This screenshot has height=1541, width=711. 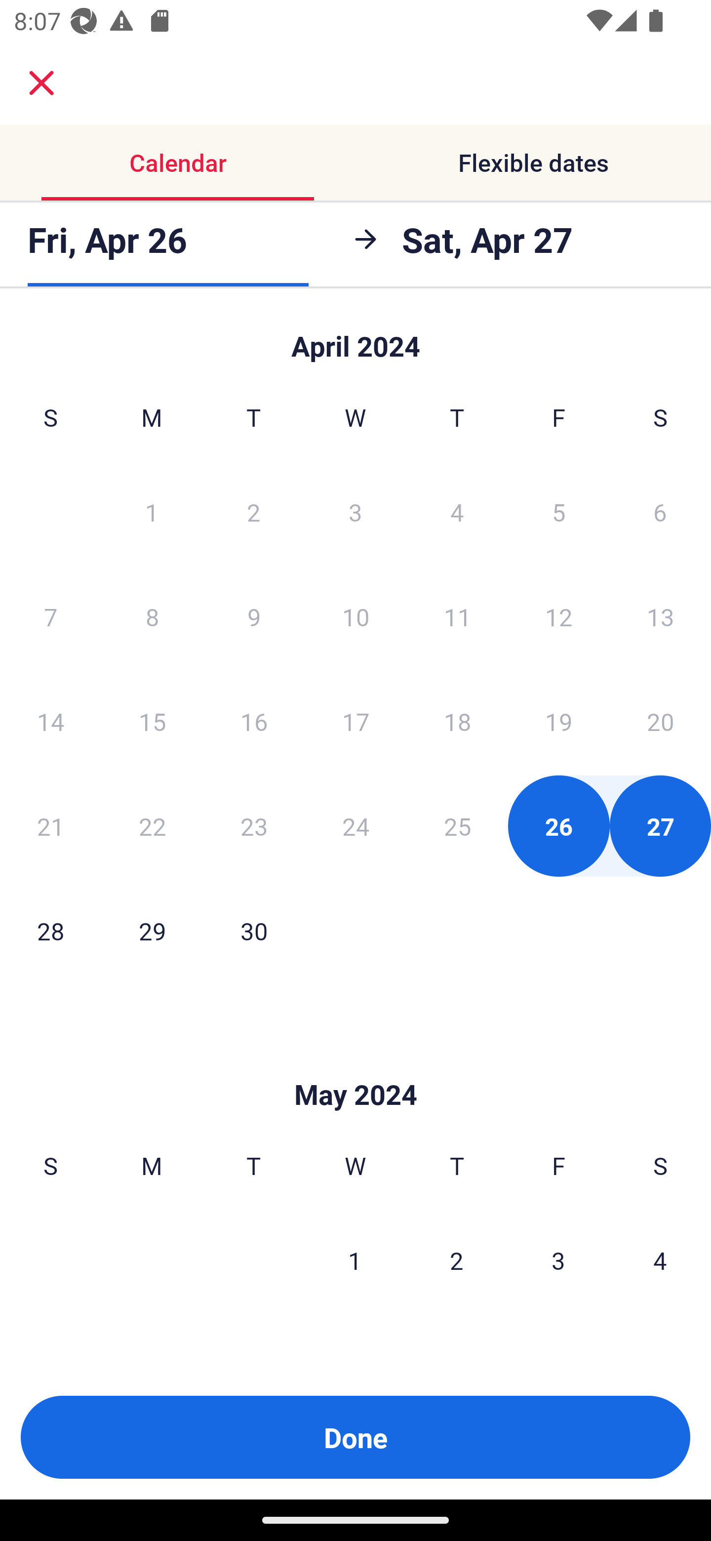 What do you see at coordinates (457, 616) in the screenshot?
I see `11 Thursday, April 11, 2024` at bounding box center [457, 616].